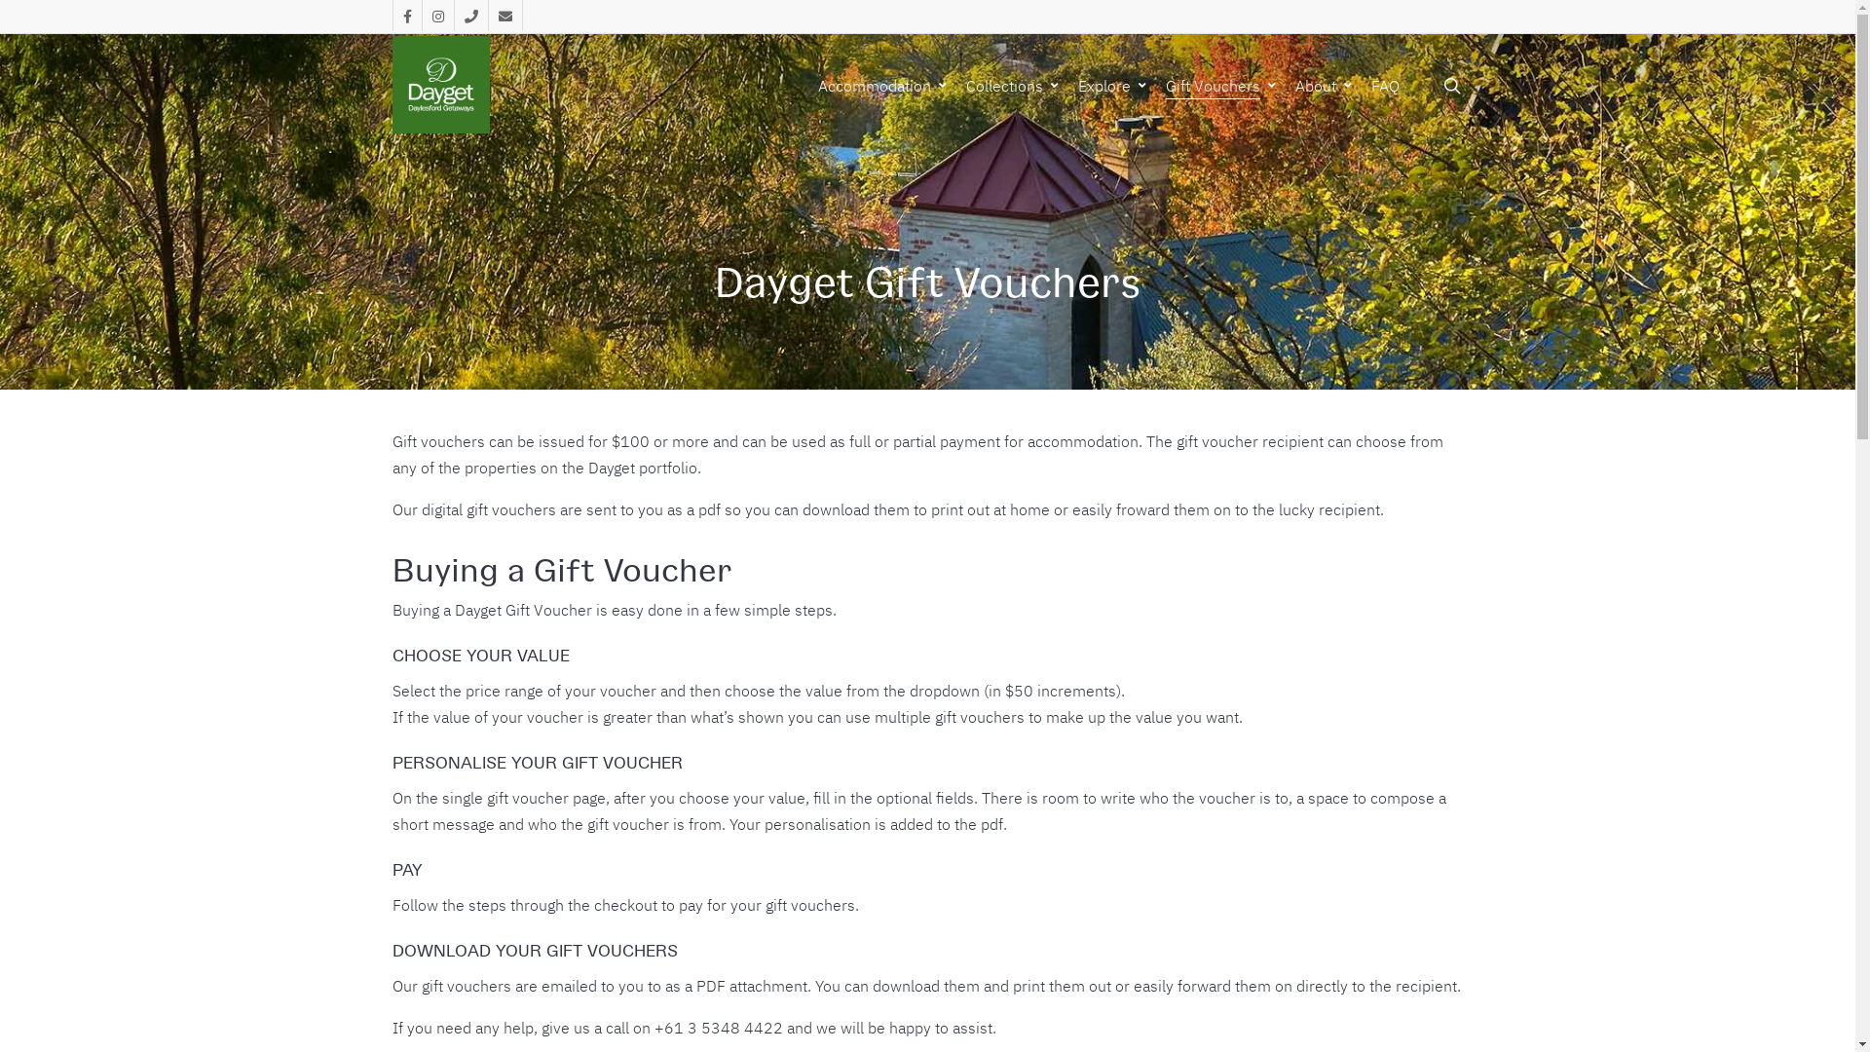 This screenshot has height=1052, width=1870. I want to click on instagram, so click(436, 16).